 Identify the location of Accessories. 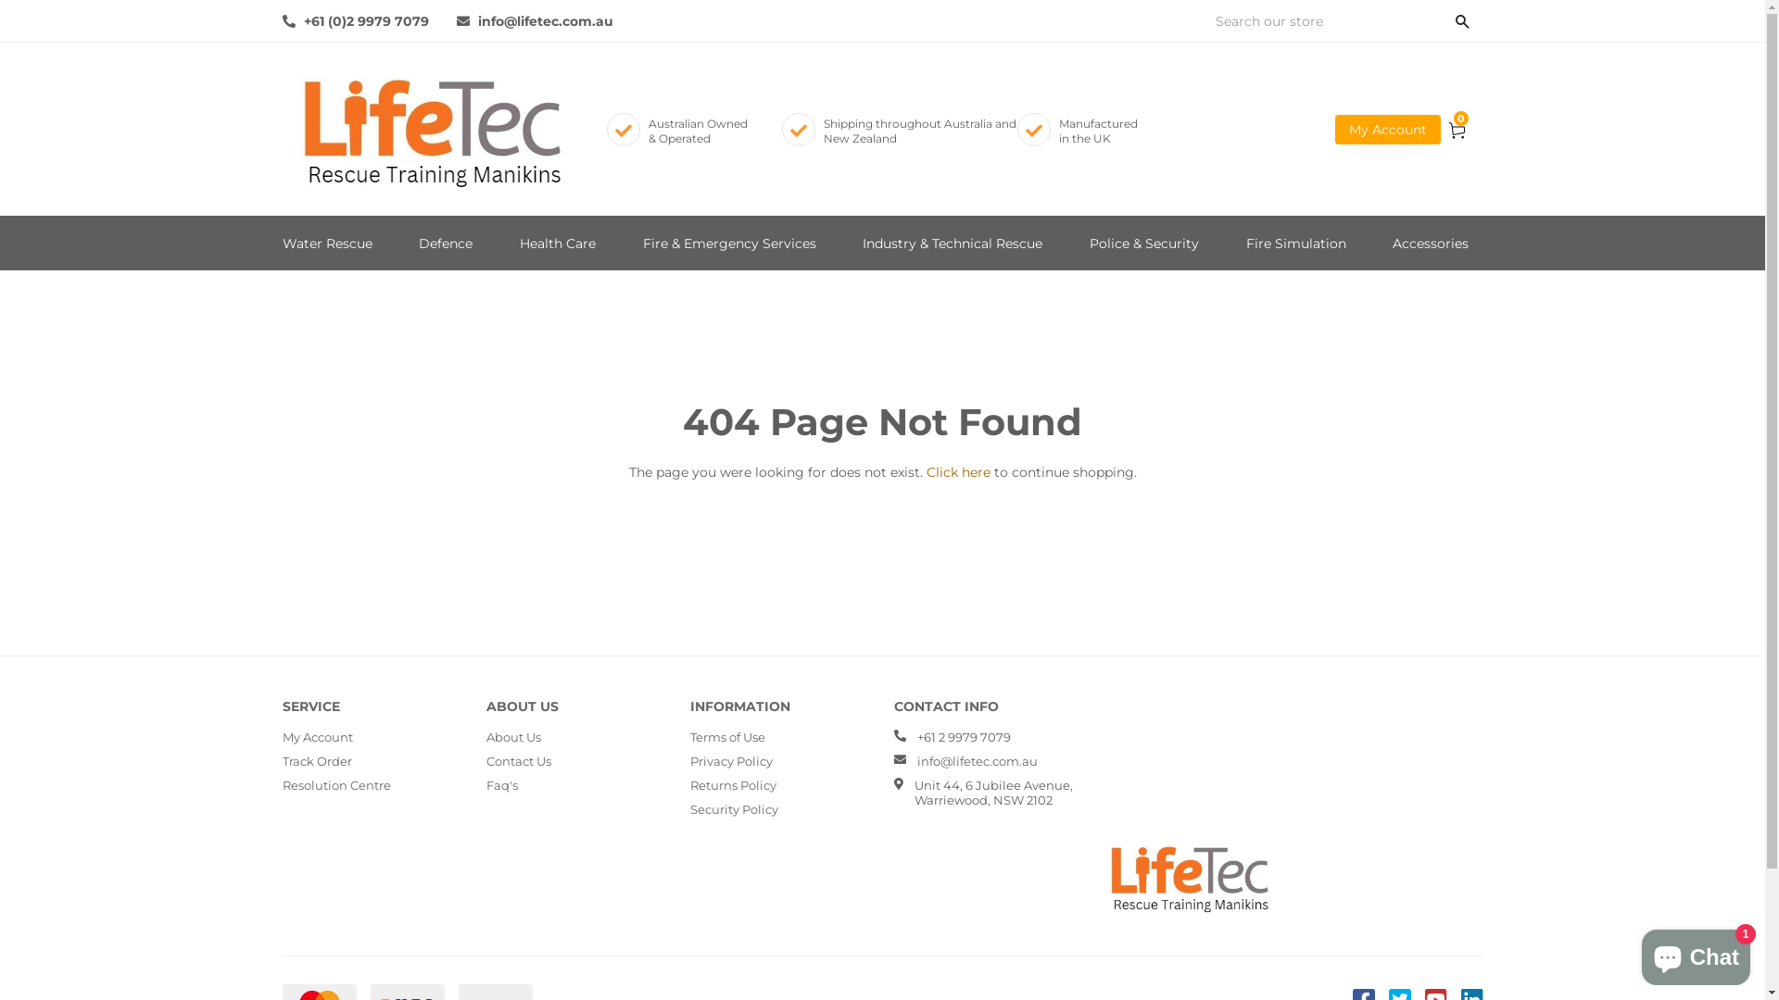
(1431, 244).